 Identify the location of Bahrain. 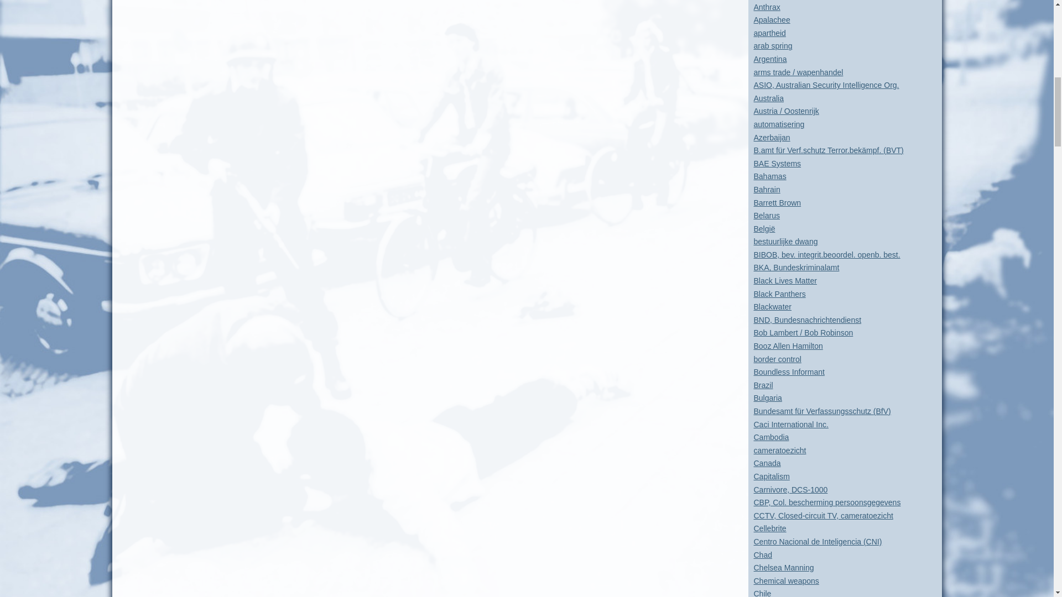
(766, 189).